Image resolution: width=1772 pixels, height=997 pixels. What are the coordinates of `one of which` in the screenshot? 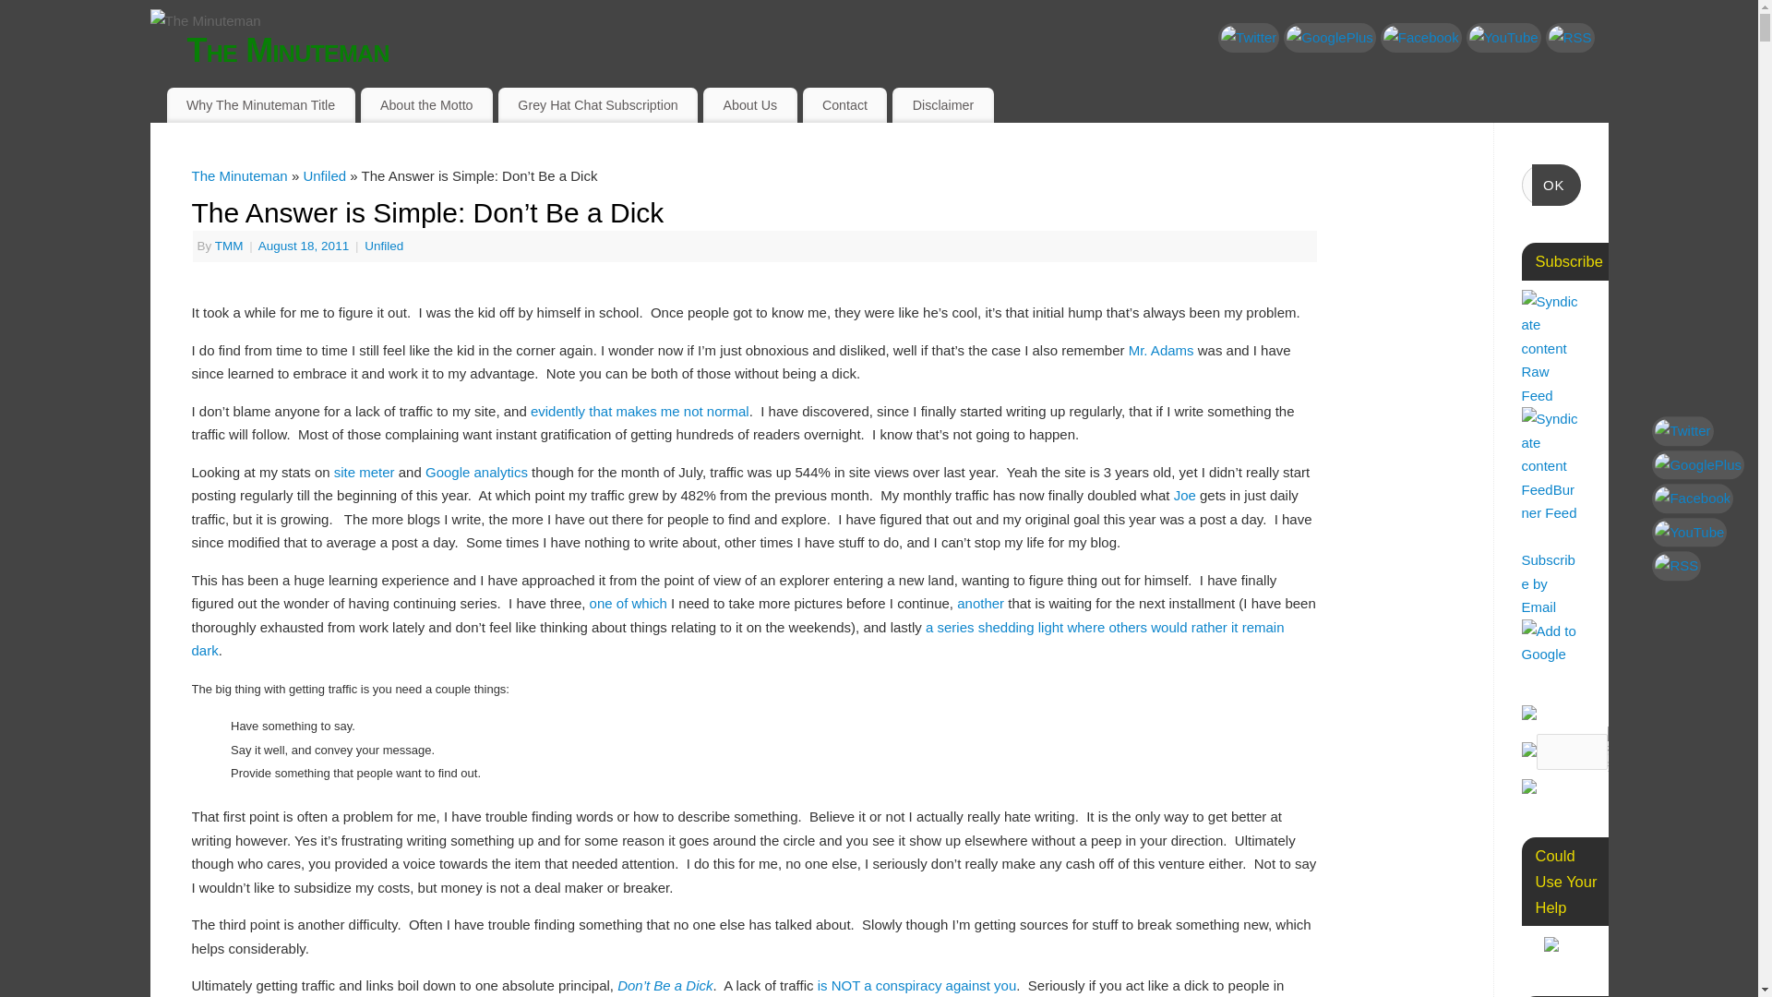 It's located at (629, 603).